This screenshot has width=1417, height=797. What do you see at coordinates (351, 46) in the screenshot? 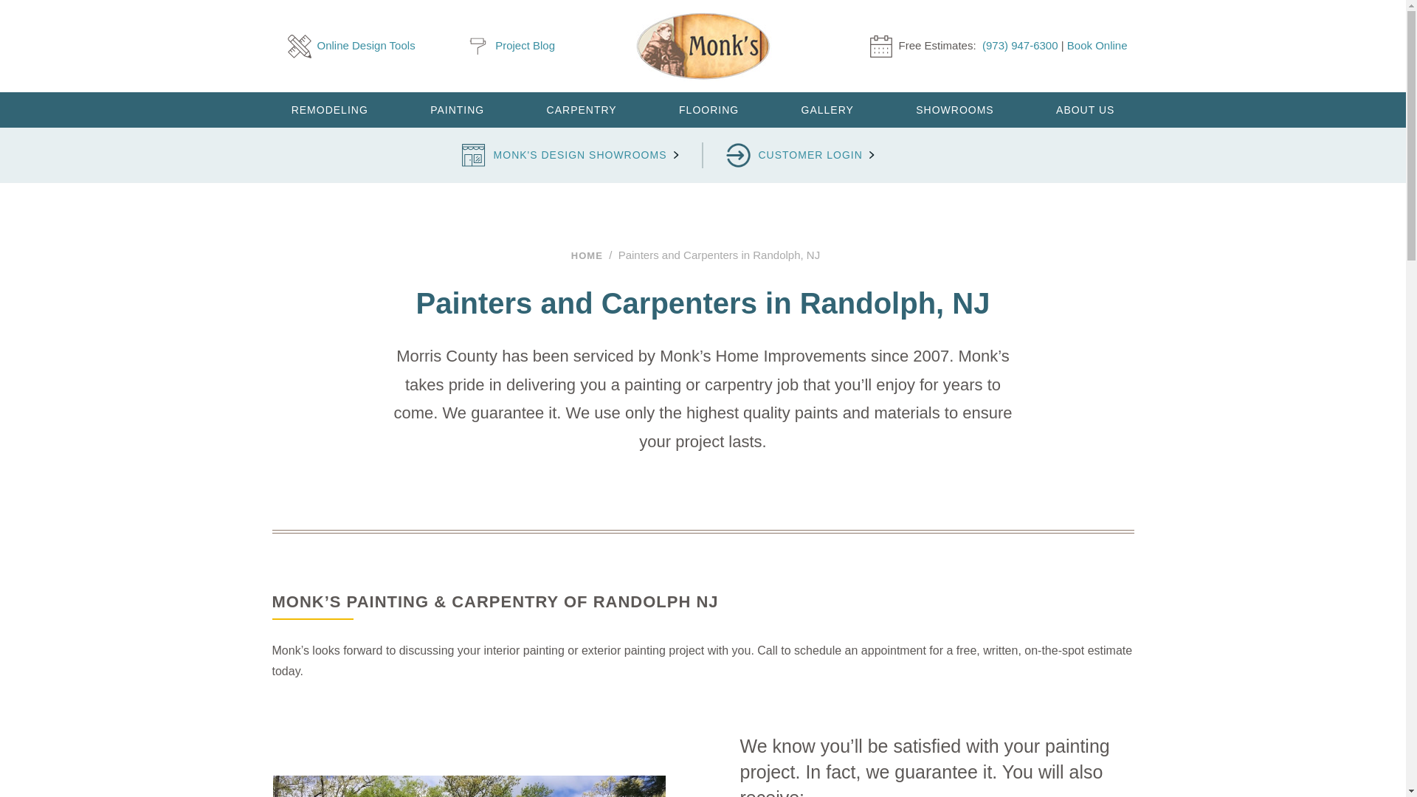
I see `Online Design Tools` at bounding box center [351, 46].